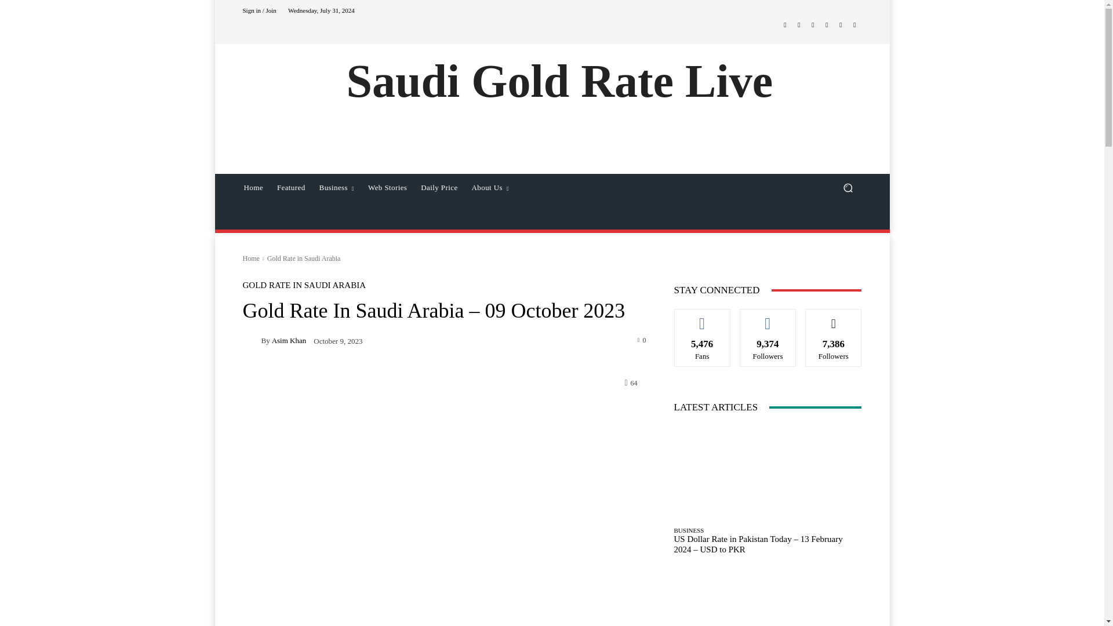 Image resolution: width=1113 pixels, height=626 pixels. Describe the element at coordinates (785, 24) in the screenshot. I see `Facebook` at that location.